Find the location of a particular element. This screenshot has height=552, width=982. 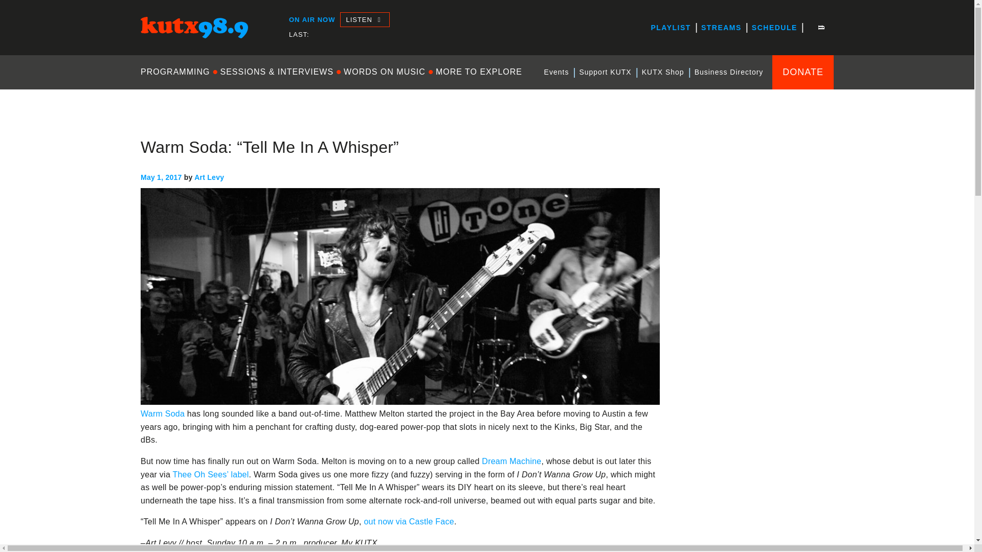

STREAMS is located at coordinates (721, 28).